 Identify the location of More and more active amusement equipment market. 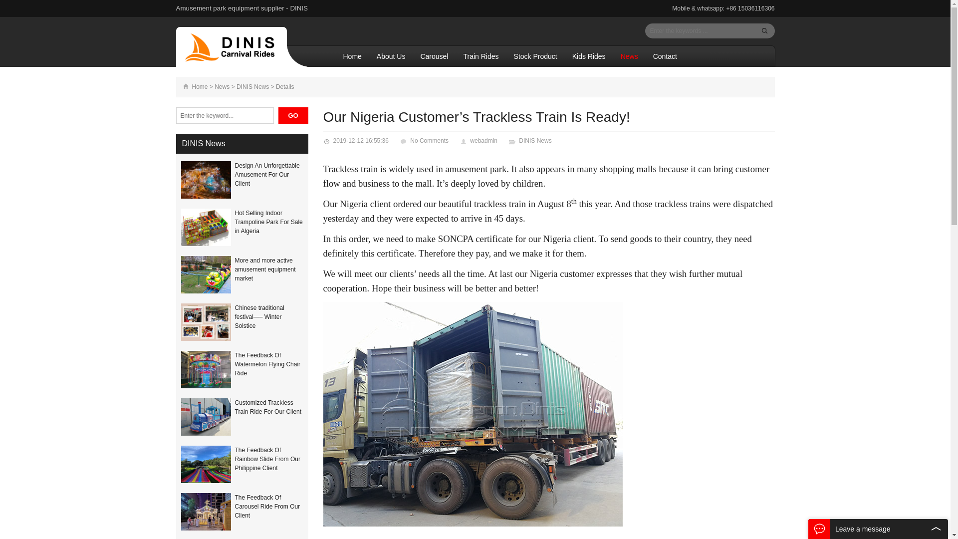
(208, 274).